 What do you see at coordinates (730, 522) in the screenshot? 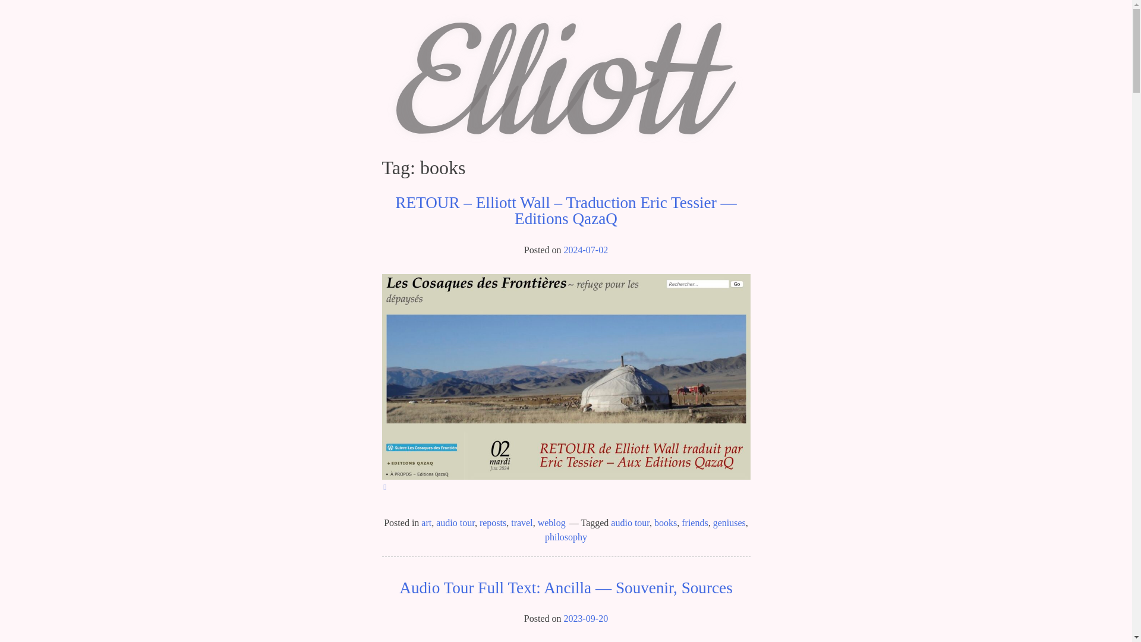
I see `geniuses` at bounding box center [730, 522].